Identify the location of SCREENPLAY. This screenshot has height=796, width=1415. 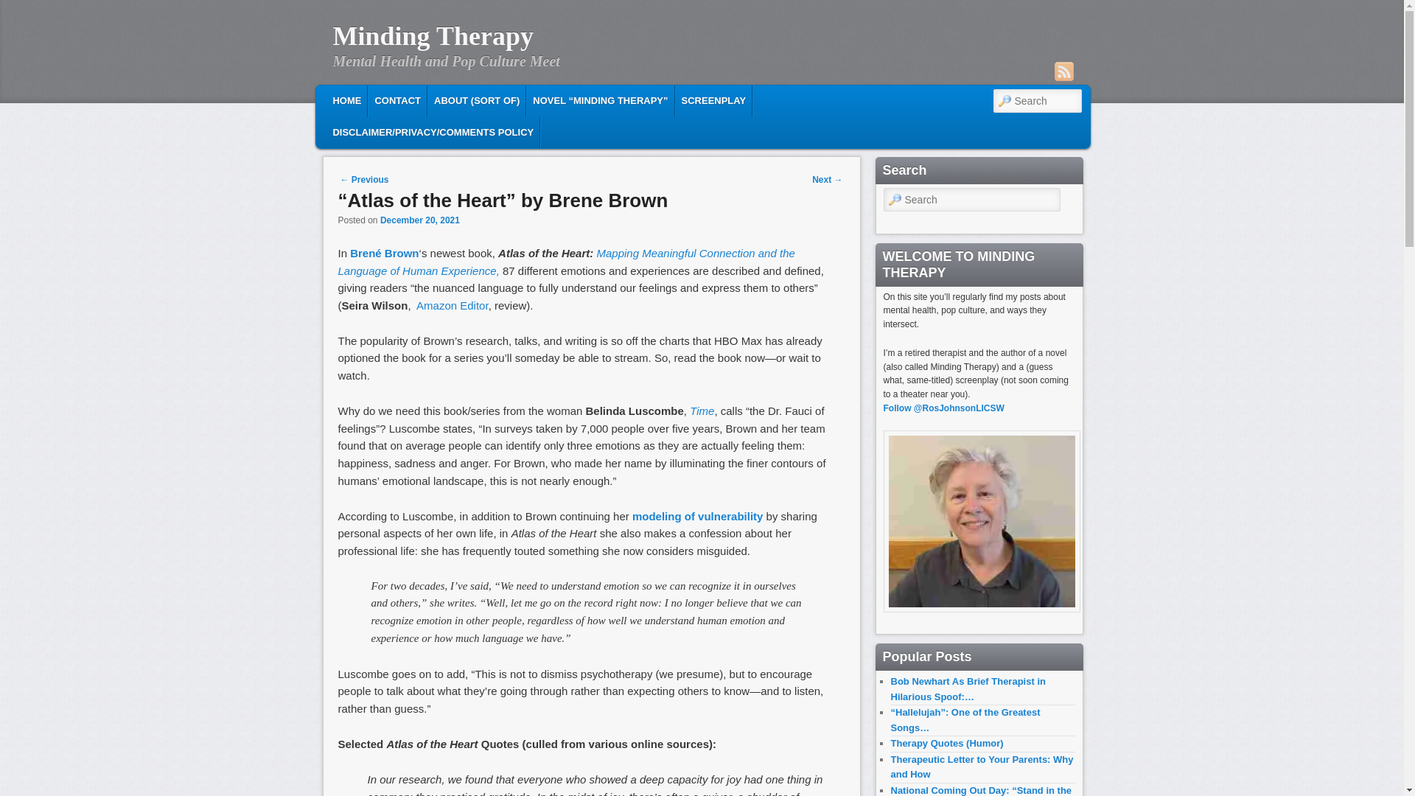
(714, 100).